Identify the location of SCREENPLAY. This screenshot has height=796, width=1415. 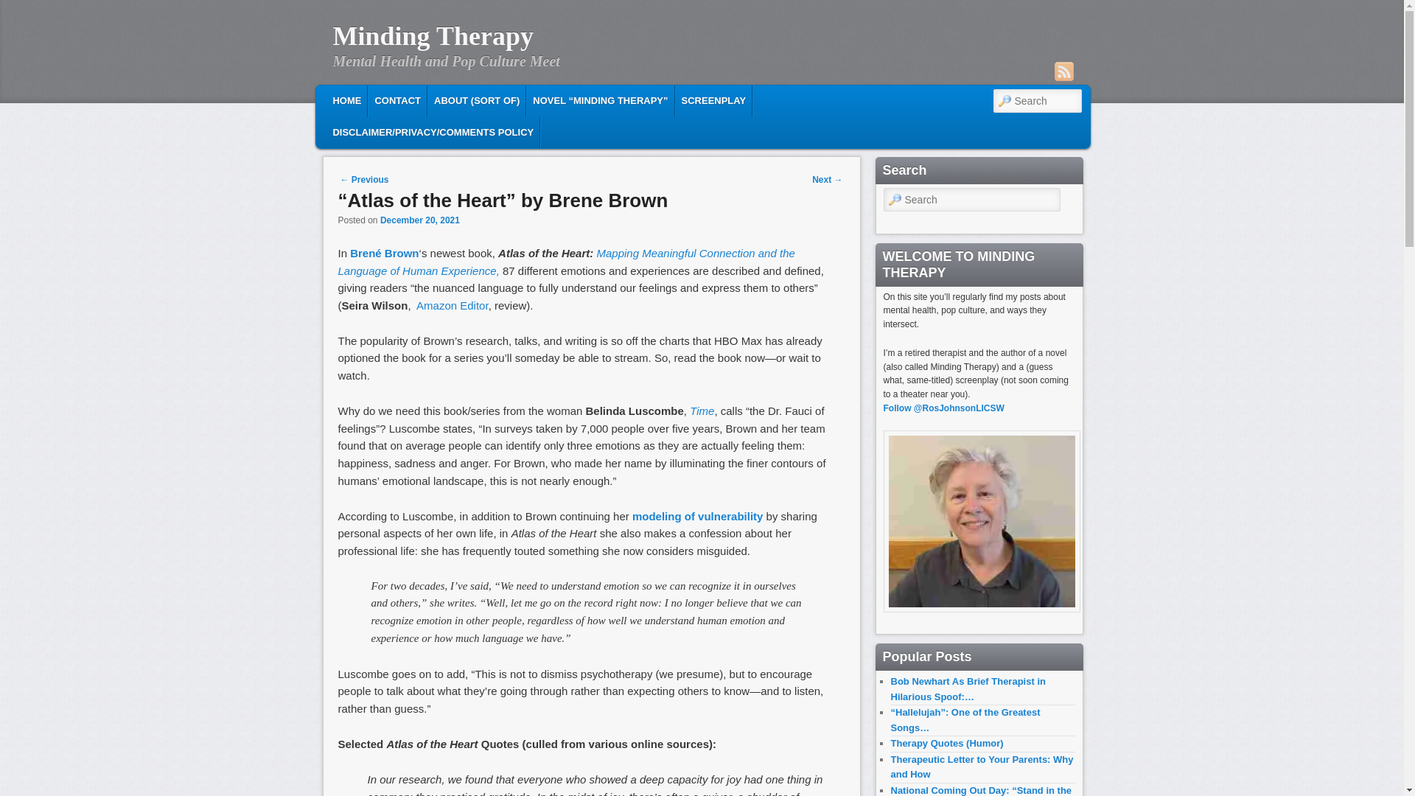
(714, 100).